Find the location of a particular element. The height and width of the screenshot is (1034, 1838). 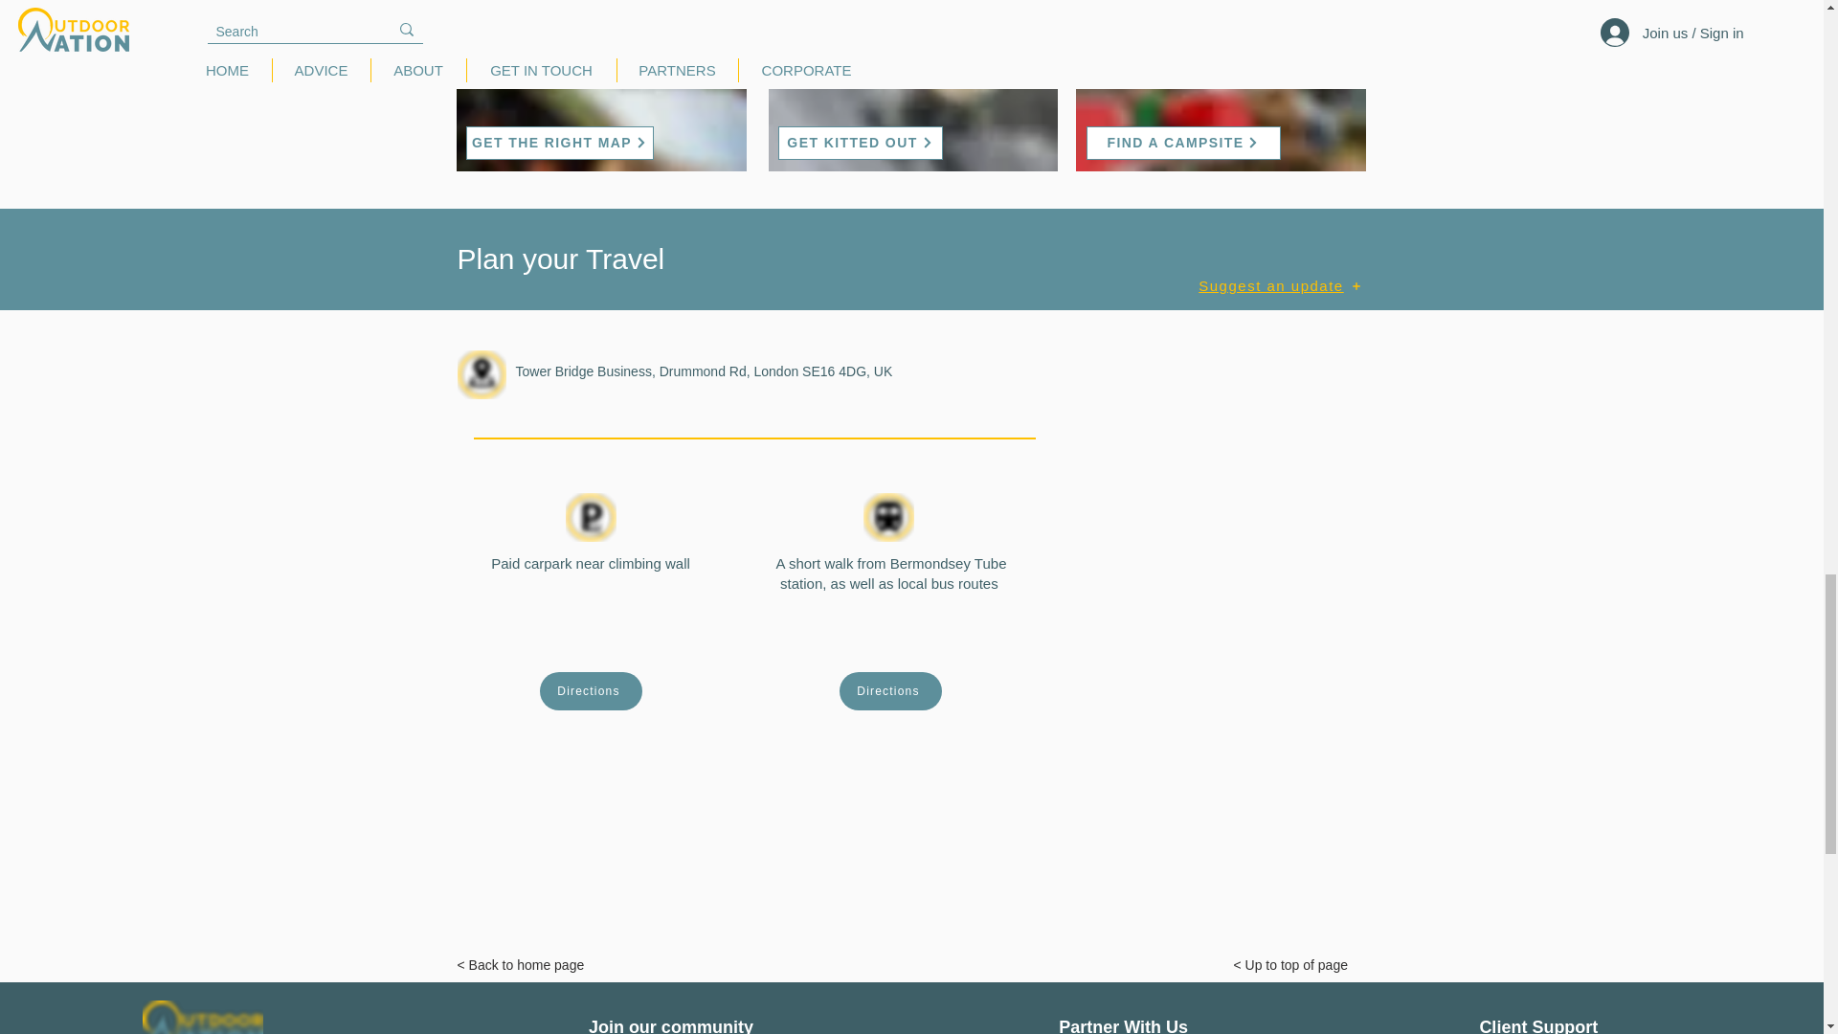

Go Outdoors is located at coordinates (1009, 24).